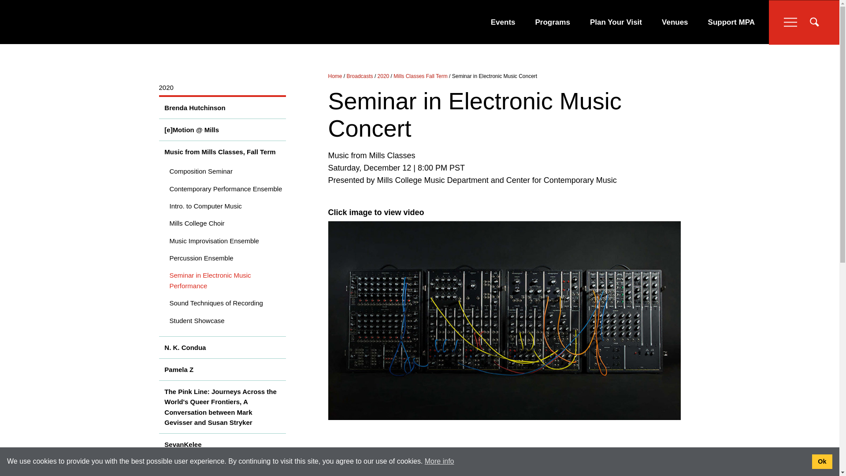 This screenshot has width=846, height=476. Describe the element at coordinates (503, 22) in the screenshot. I see `Events` at that location.